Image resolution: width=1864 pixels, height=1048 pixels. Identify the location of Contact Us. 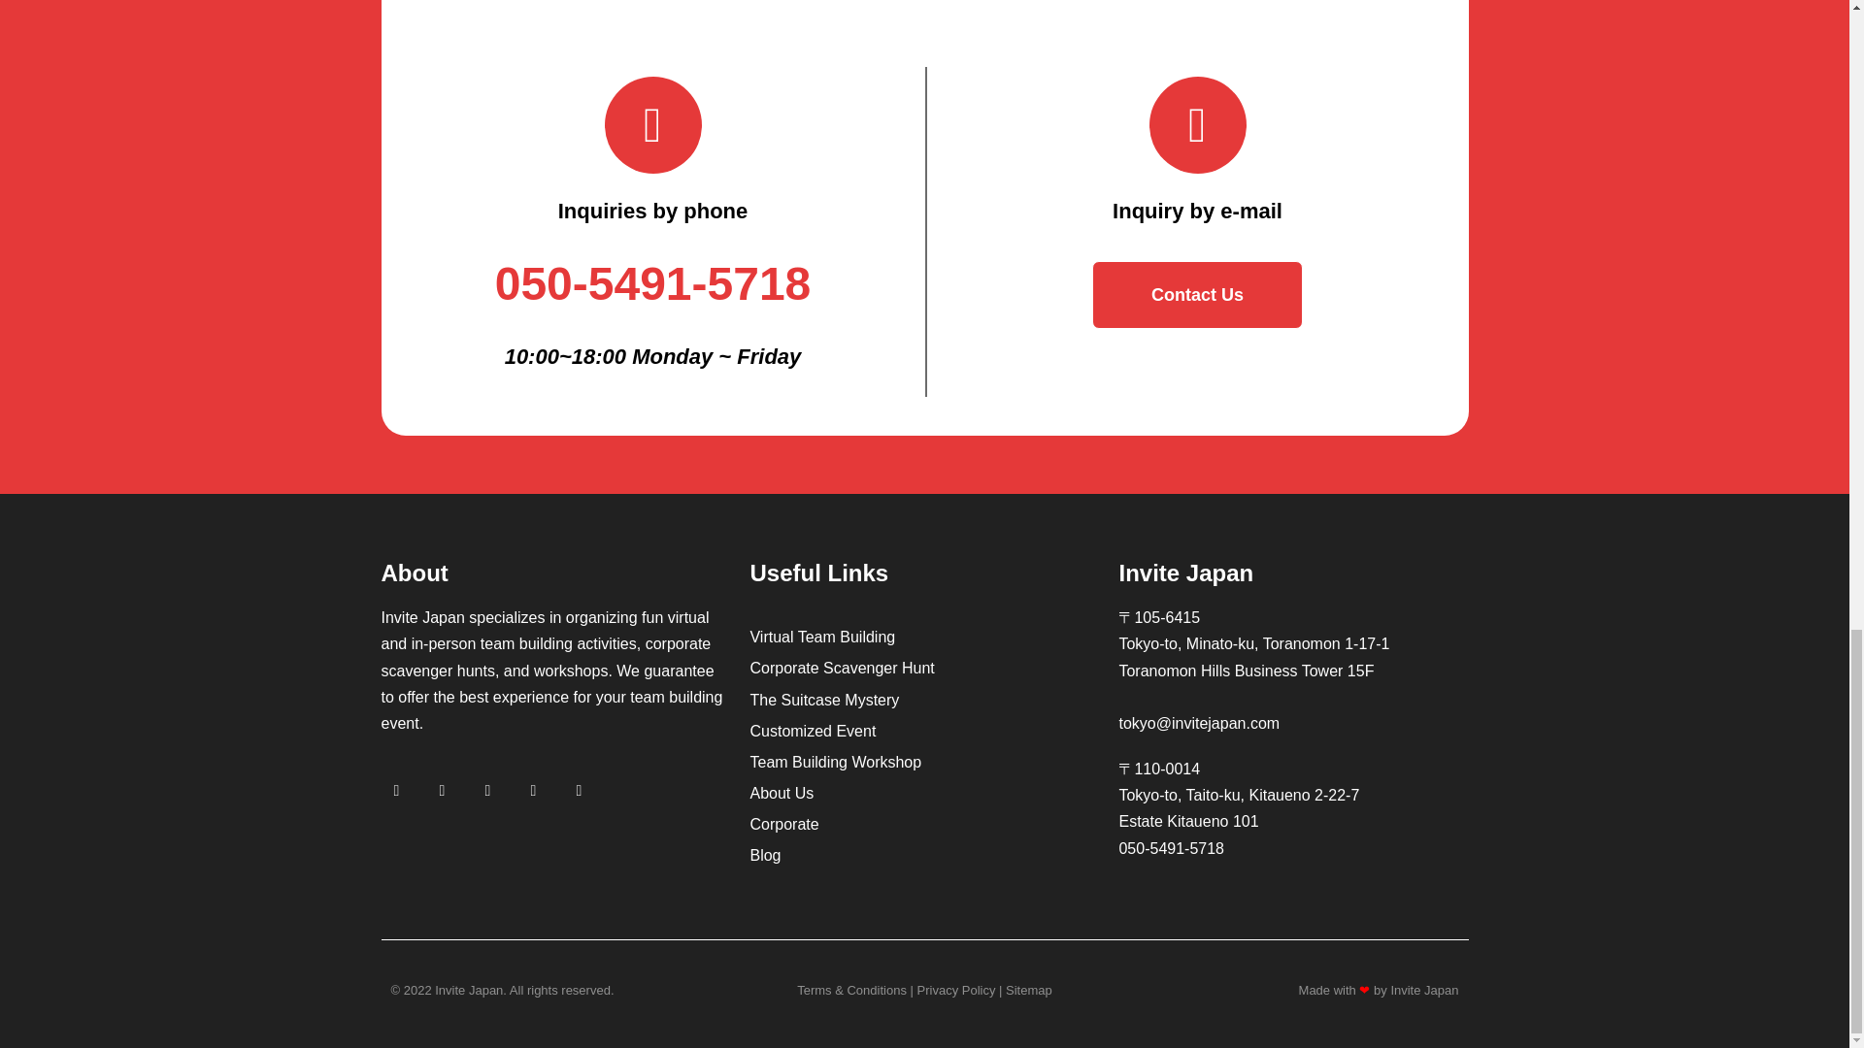
(1198, 295).